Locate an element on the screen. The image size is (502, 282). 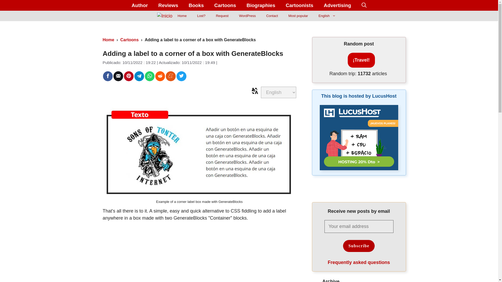
Are you lost? is located at coordinates (201, 16).